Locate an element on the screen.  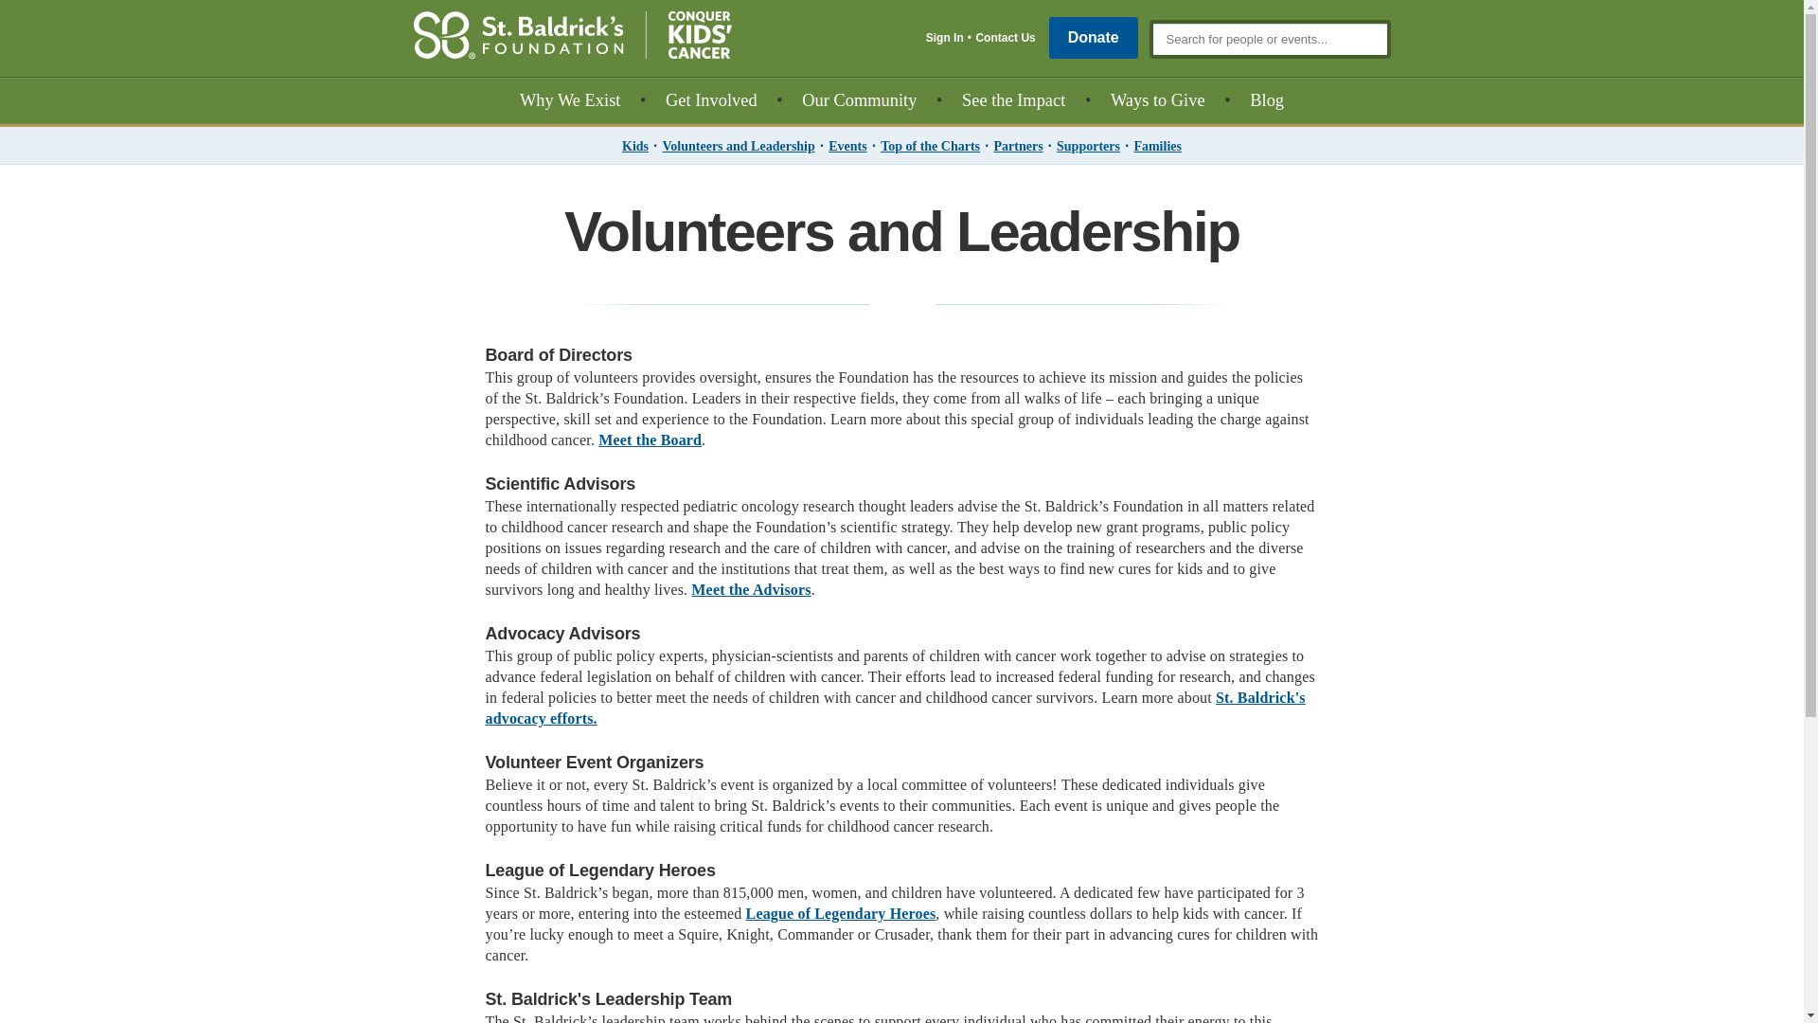
Blog is located at coordinates (1267, 100).